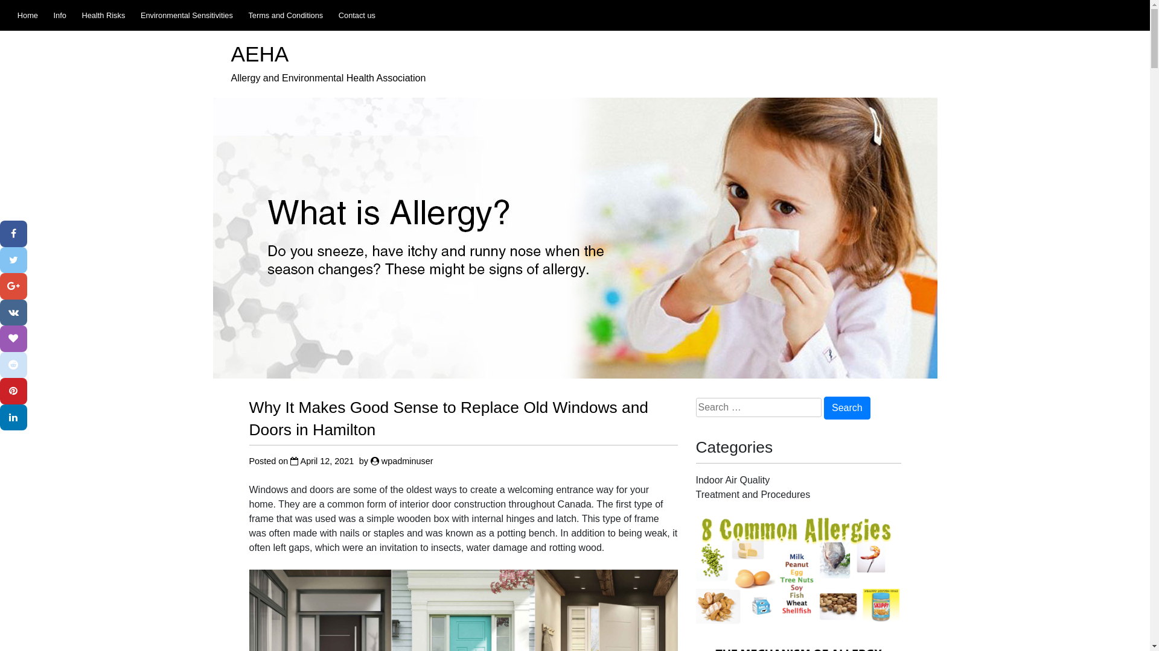  I want to click on Skip to content, so click(0, 0).